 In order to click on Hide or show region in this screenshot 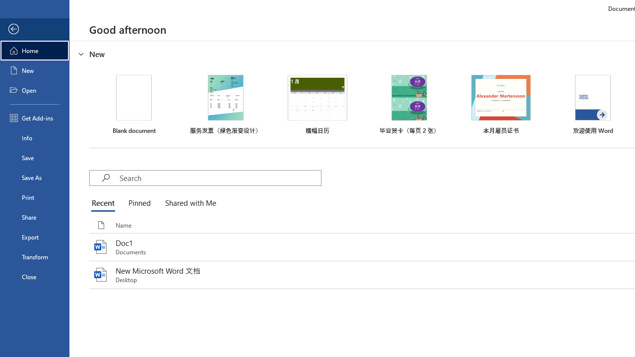, I will do `click(81, 54)`.